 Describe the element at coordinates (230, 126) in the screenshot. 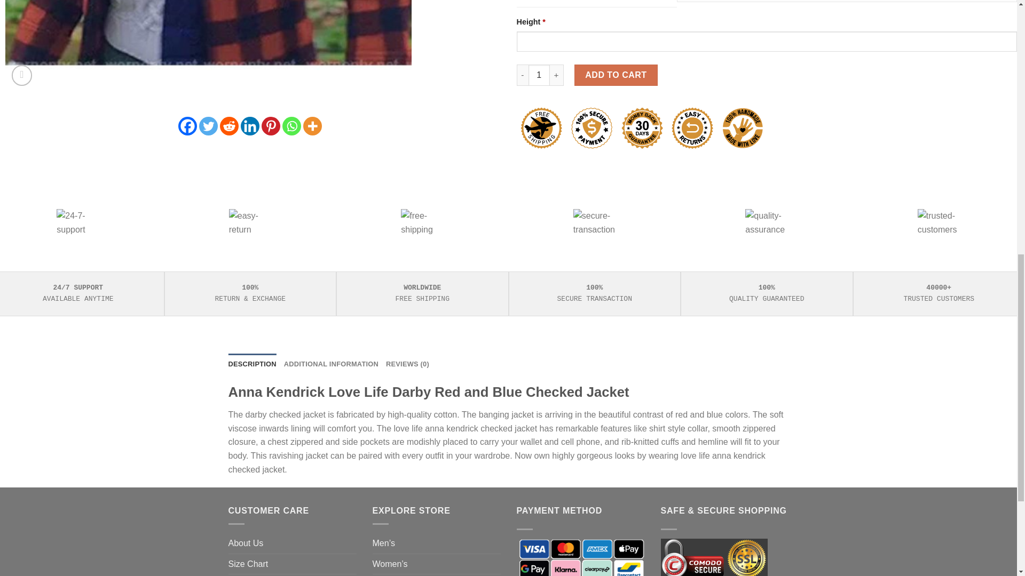

I see `Reddit` at that location.